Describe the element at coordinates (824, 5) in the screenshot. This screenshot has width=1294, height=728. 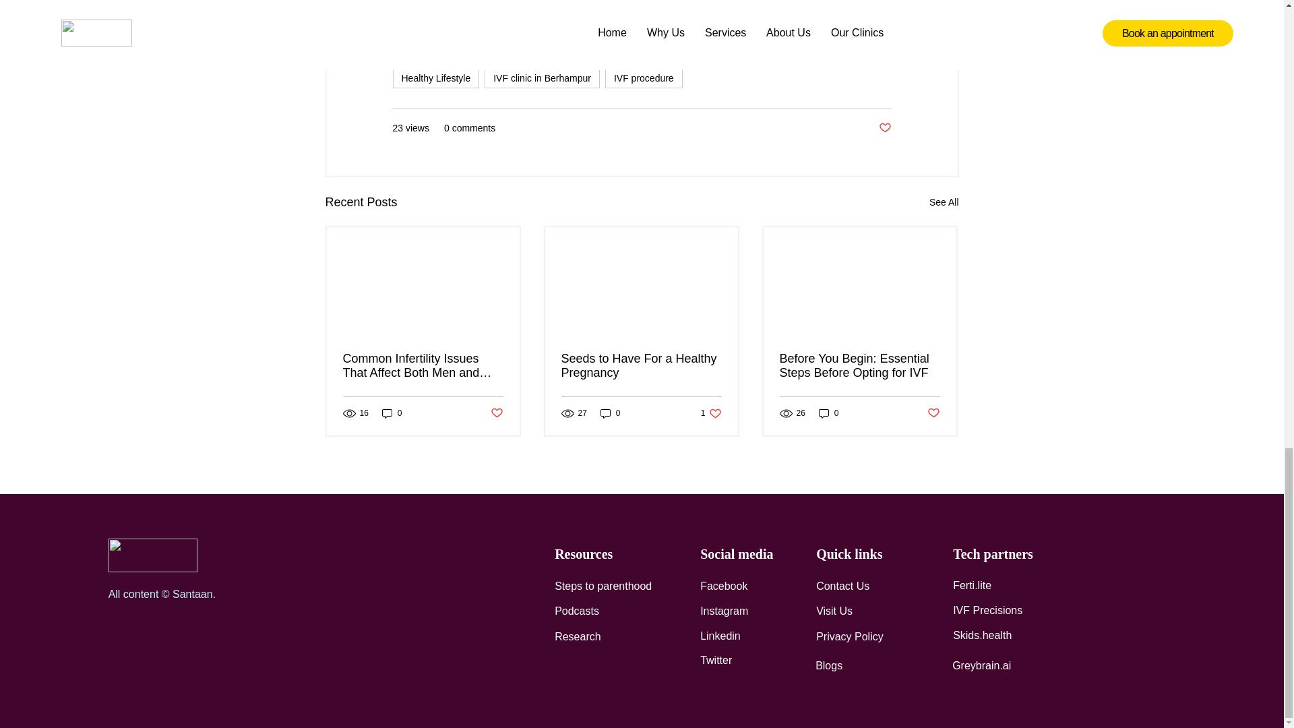
I see `Fertility clinic in Berhampur` at that location.